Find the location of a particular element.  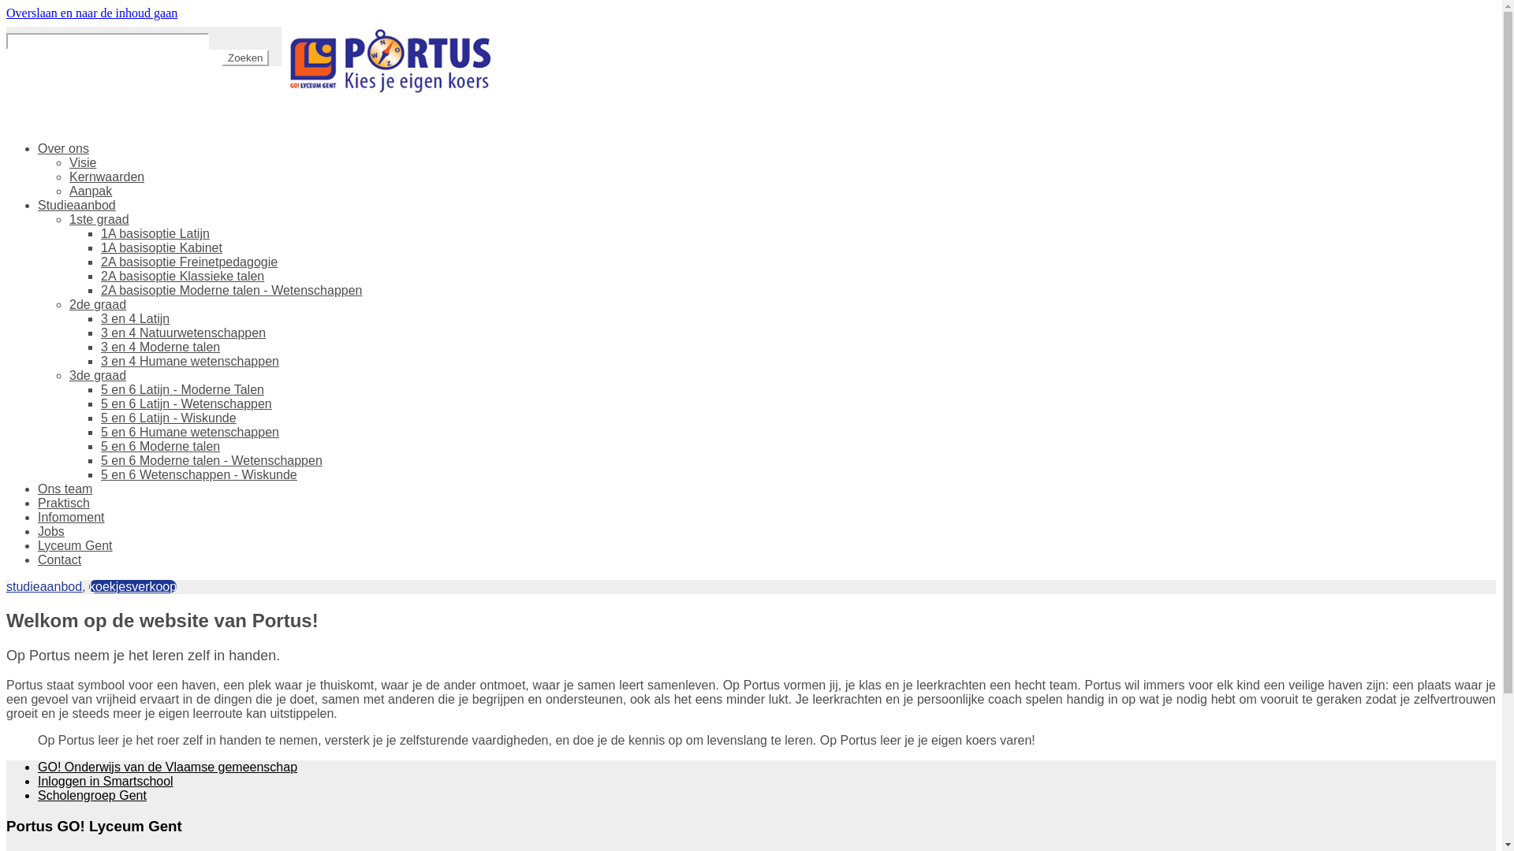

2A basisoptie Freinetpedagogie is located at coordinates (189, 262).